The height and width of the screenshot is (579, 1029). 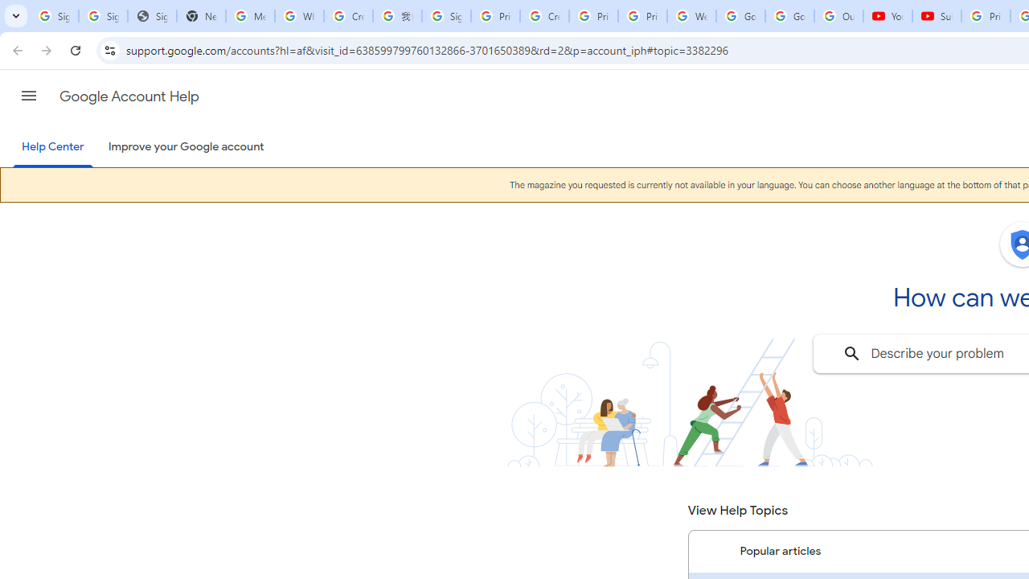 I want to click on Google Account, so click(x=789, y=16).